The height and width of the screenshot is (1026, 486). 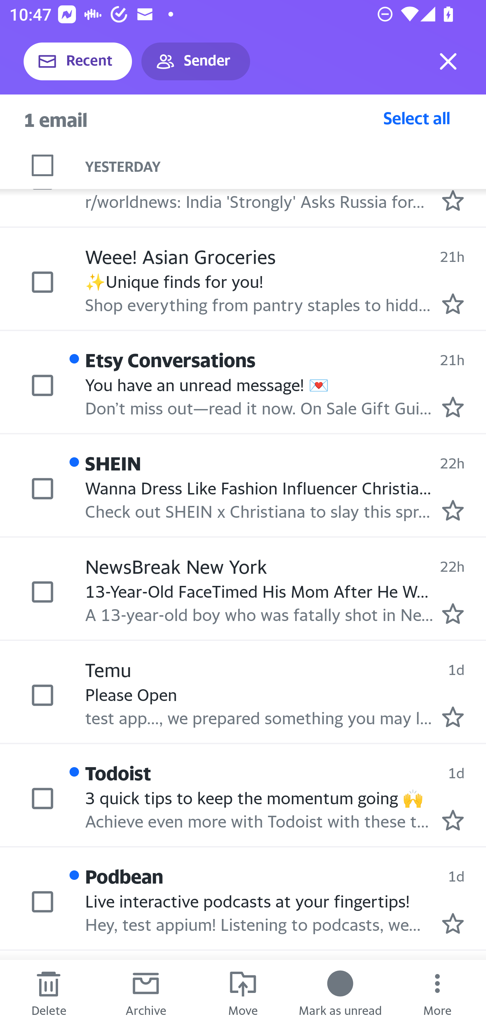 What do you see at coordinates (49, 993) in the screenshot?
I see `Delete` at bounding box center [49, 993].